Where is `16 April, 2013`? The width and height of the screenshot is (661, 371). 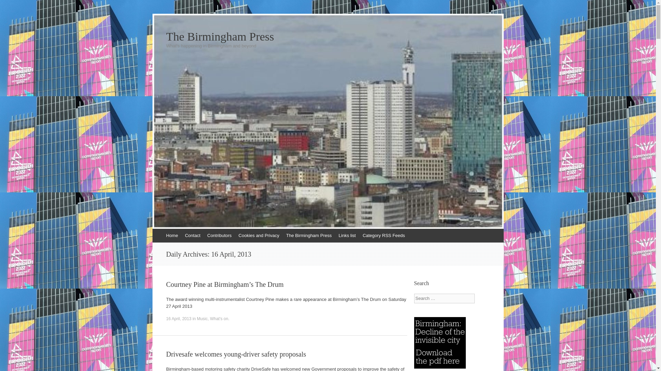
16 April, 2013 is located at coordinates (178, 319).